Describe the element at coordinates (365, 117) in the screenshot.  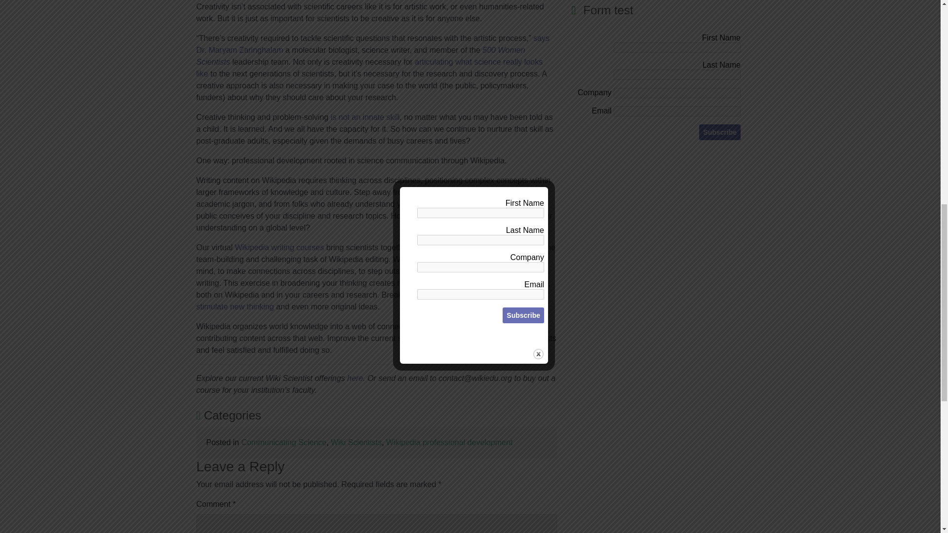
I see `is not an innate skill` at that location.